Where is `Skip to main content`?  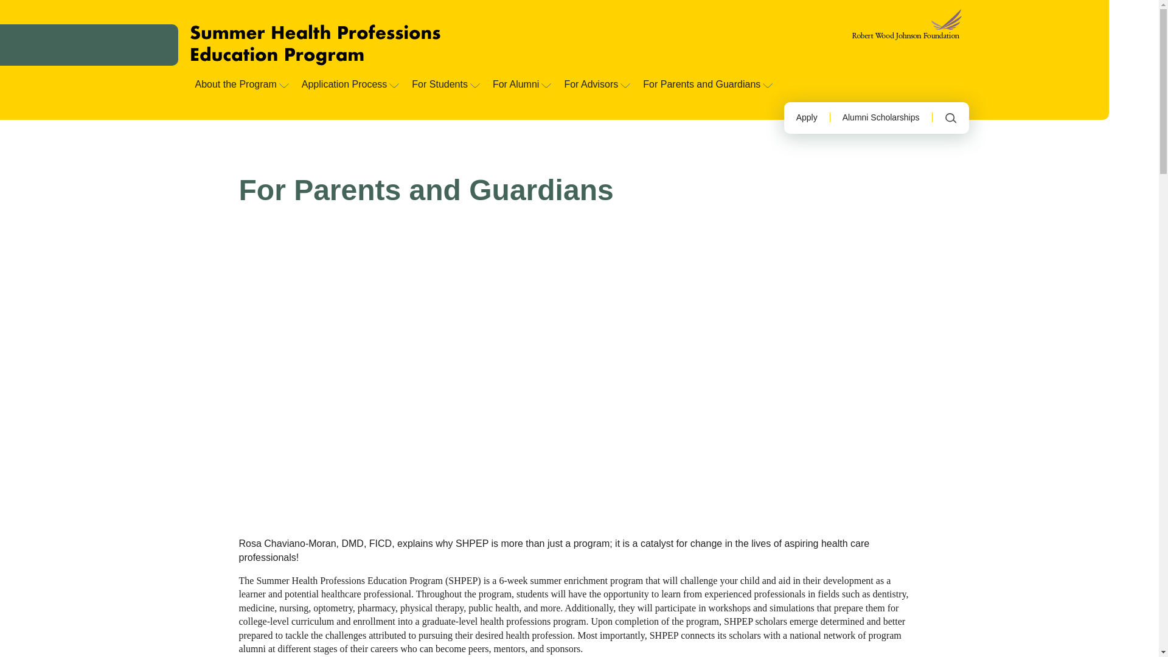
Skip to main content is located at coordinates (611, 5).